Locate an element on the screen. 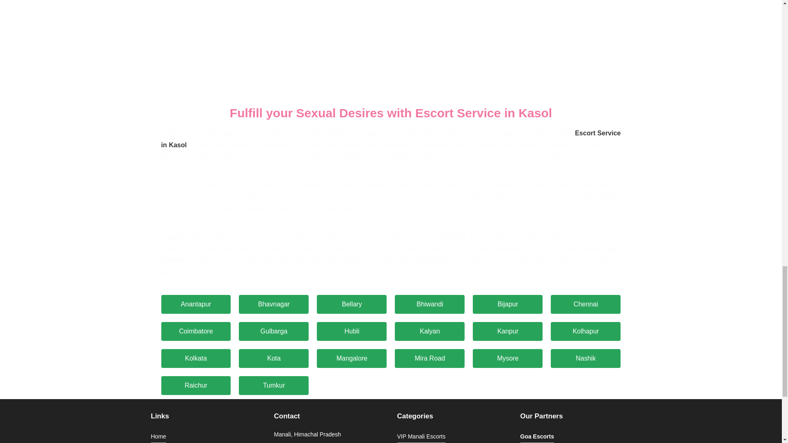 The image size is (788, 443). Bhavnagar is located at coordinates (273, 304).